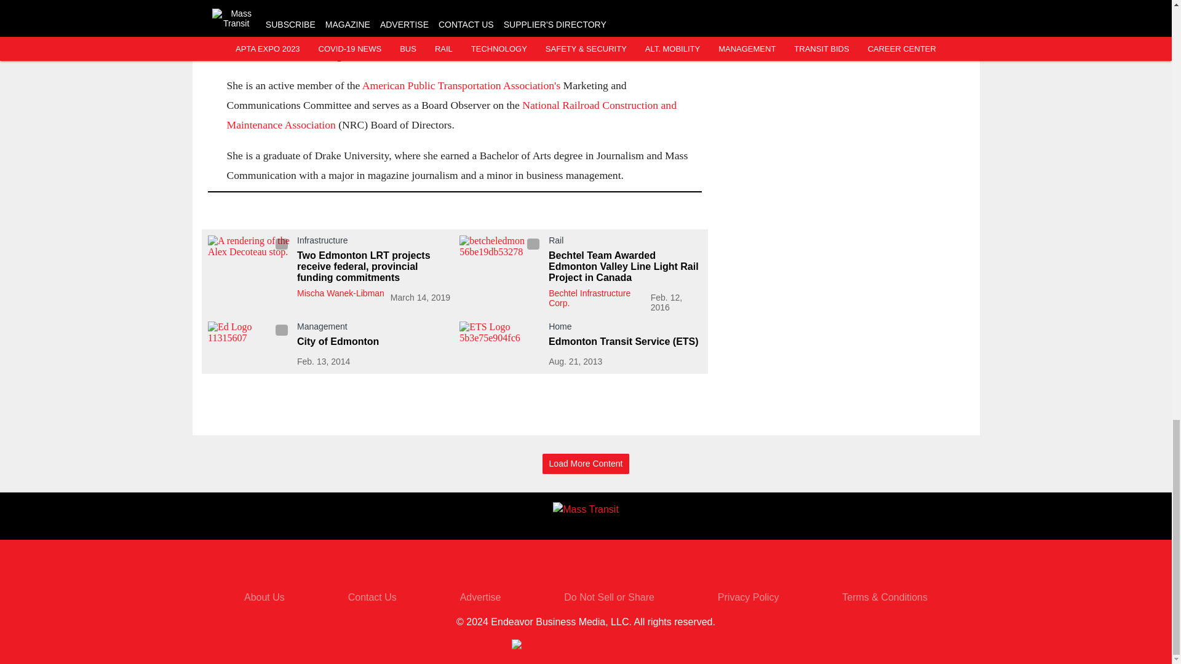  I want to click on Bechtel Infrastructure Corp., so click(589, 298).